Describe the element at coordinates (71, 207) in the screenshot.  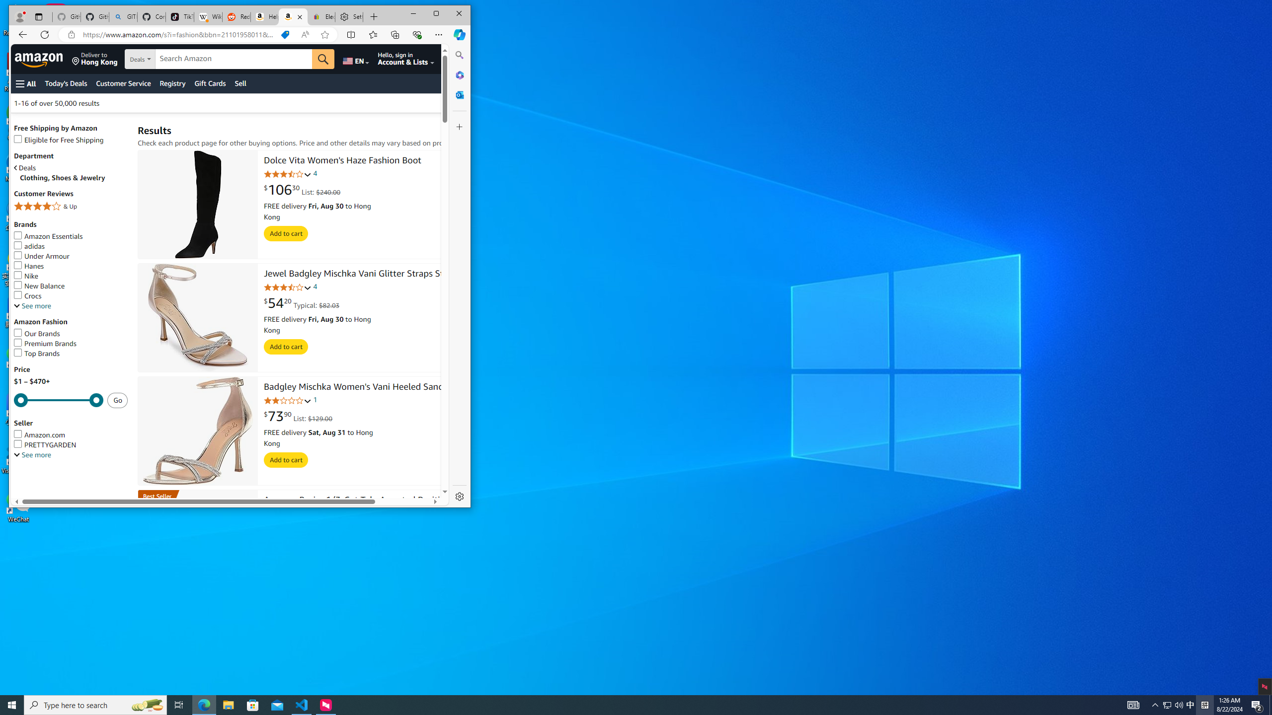
I see `4 Stars & Up` at that location.